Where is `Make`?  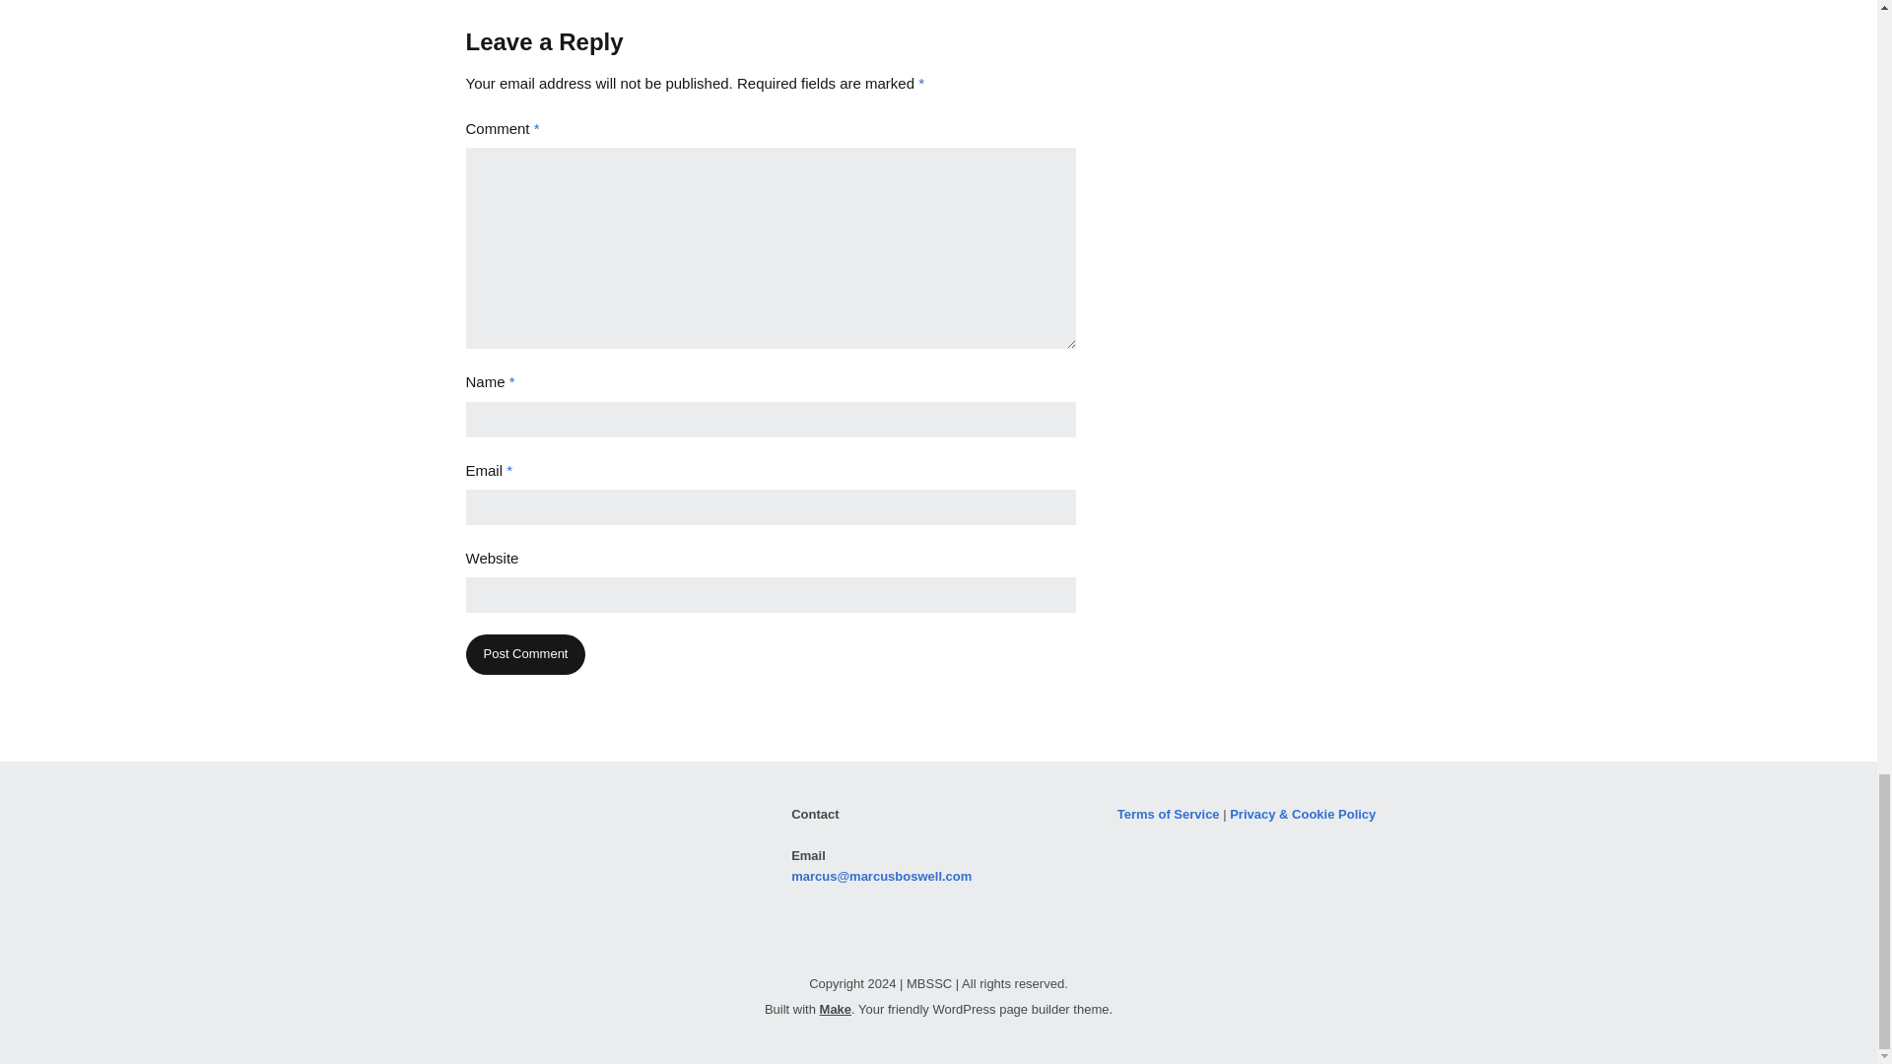
Make is located at coordinates (836, 1009).